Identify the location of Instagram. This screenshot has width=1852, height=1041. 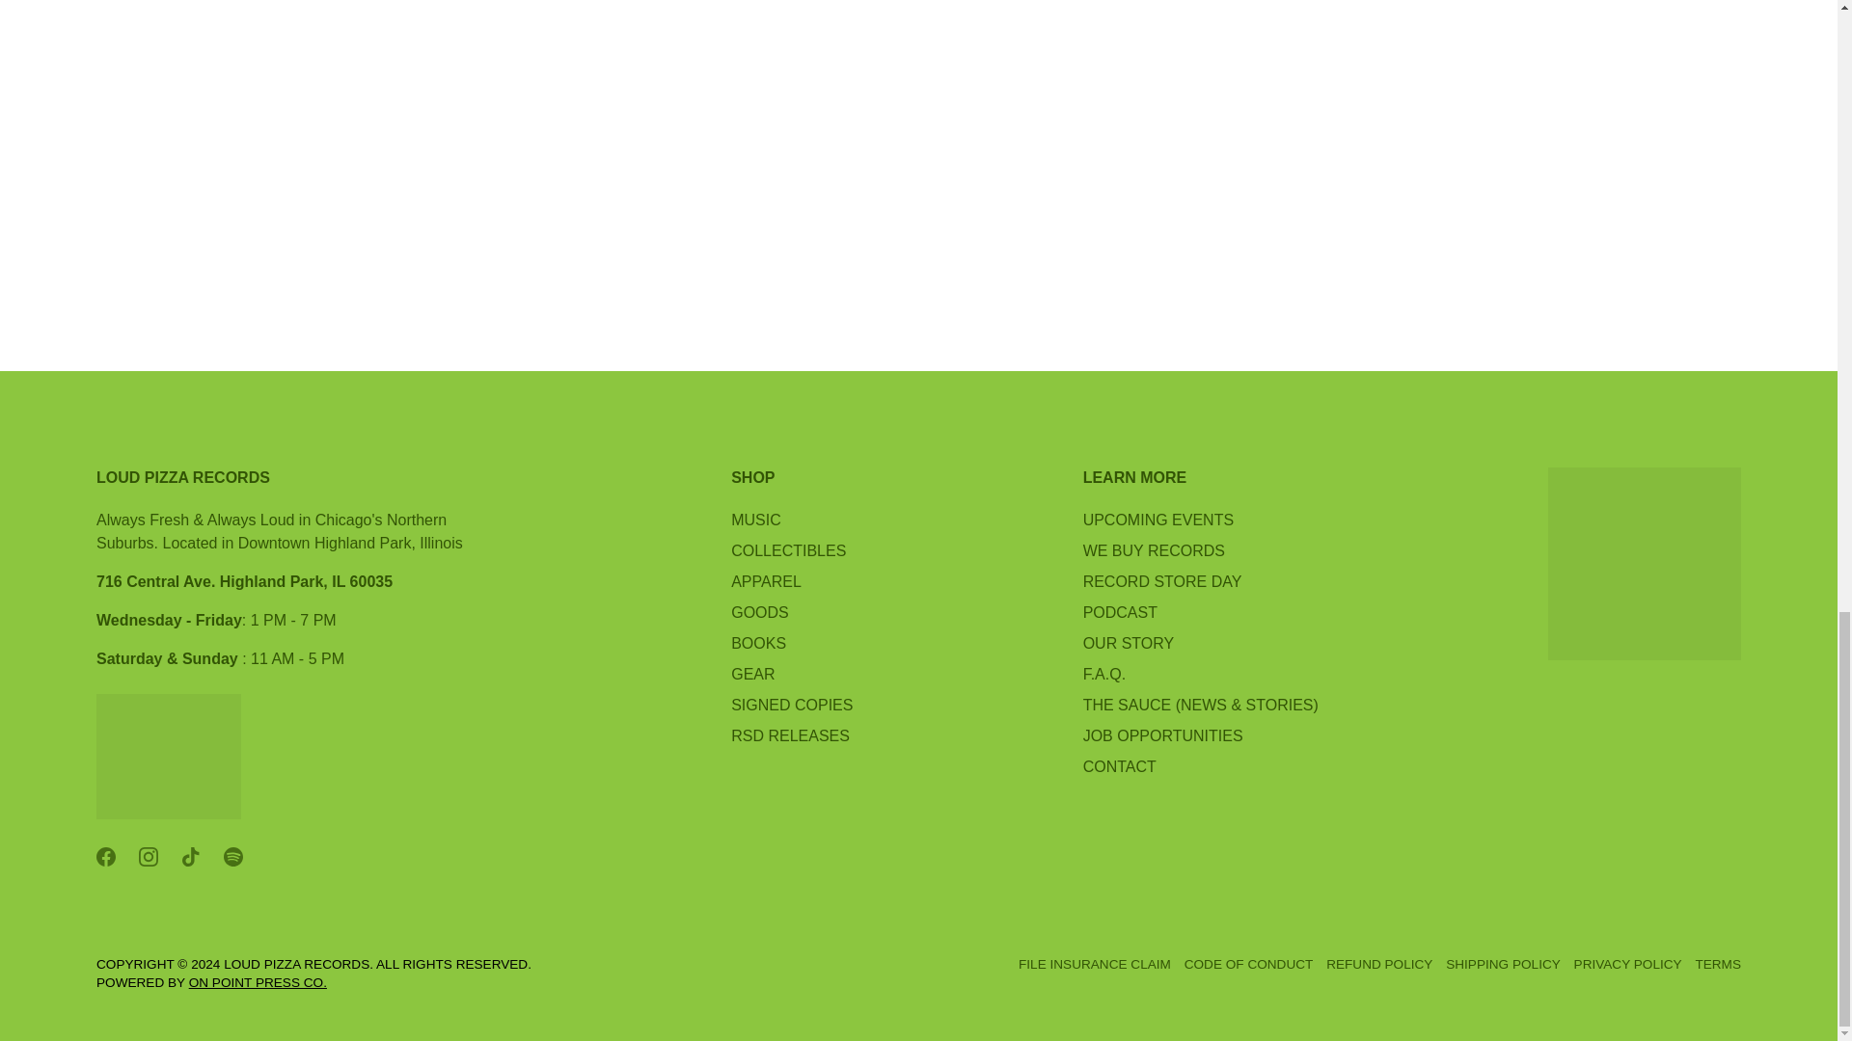
(149, 856).